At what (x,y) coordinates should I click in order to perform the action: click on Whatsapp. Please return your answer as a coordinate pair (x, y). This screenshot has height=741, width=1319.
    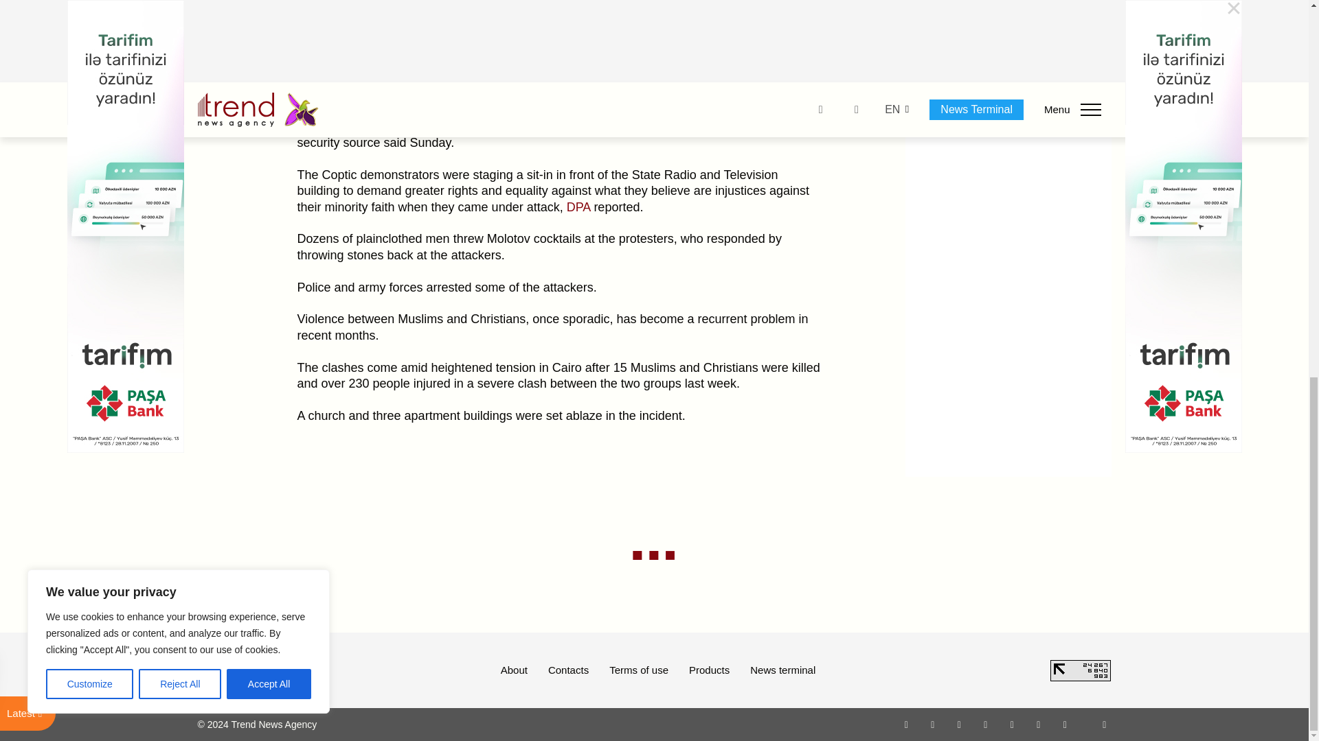
    Looking at the image, I should click on (907, 724).